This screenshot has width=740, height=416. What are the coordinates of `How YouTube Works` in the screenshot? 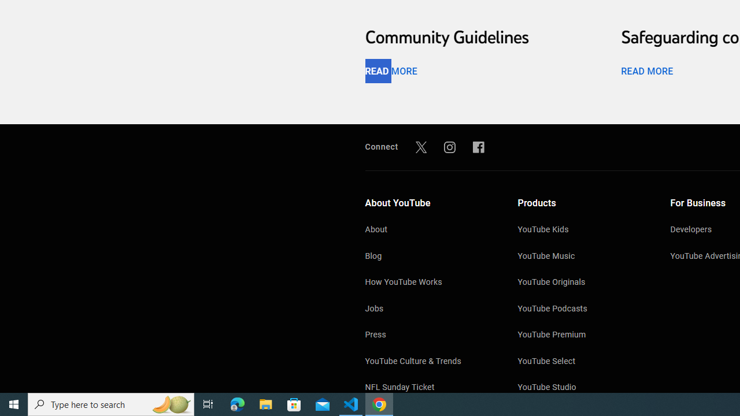 It's located at (430, 283).